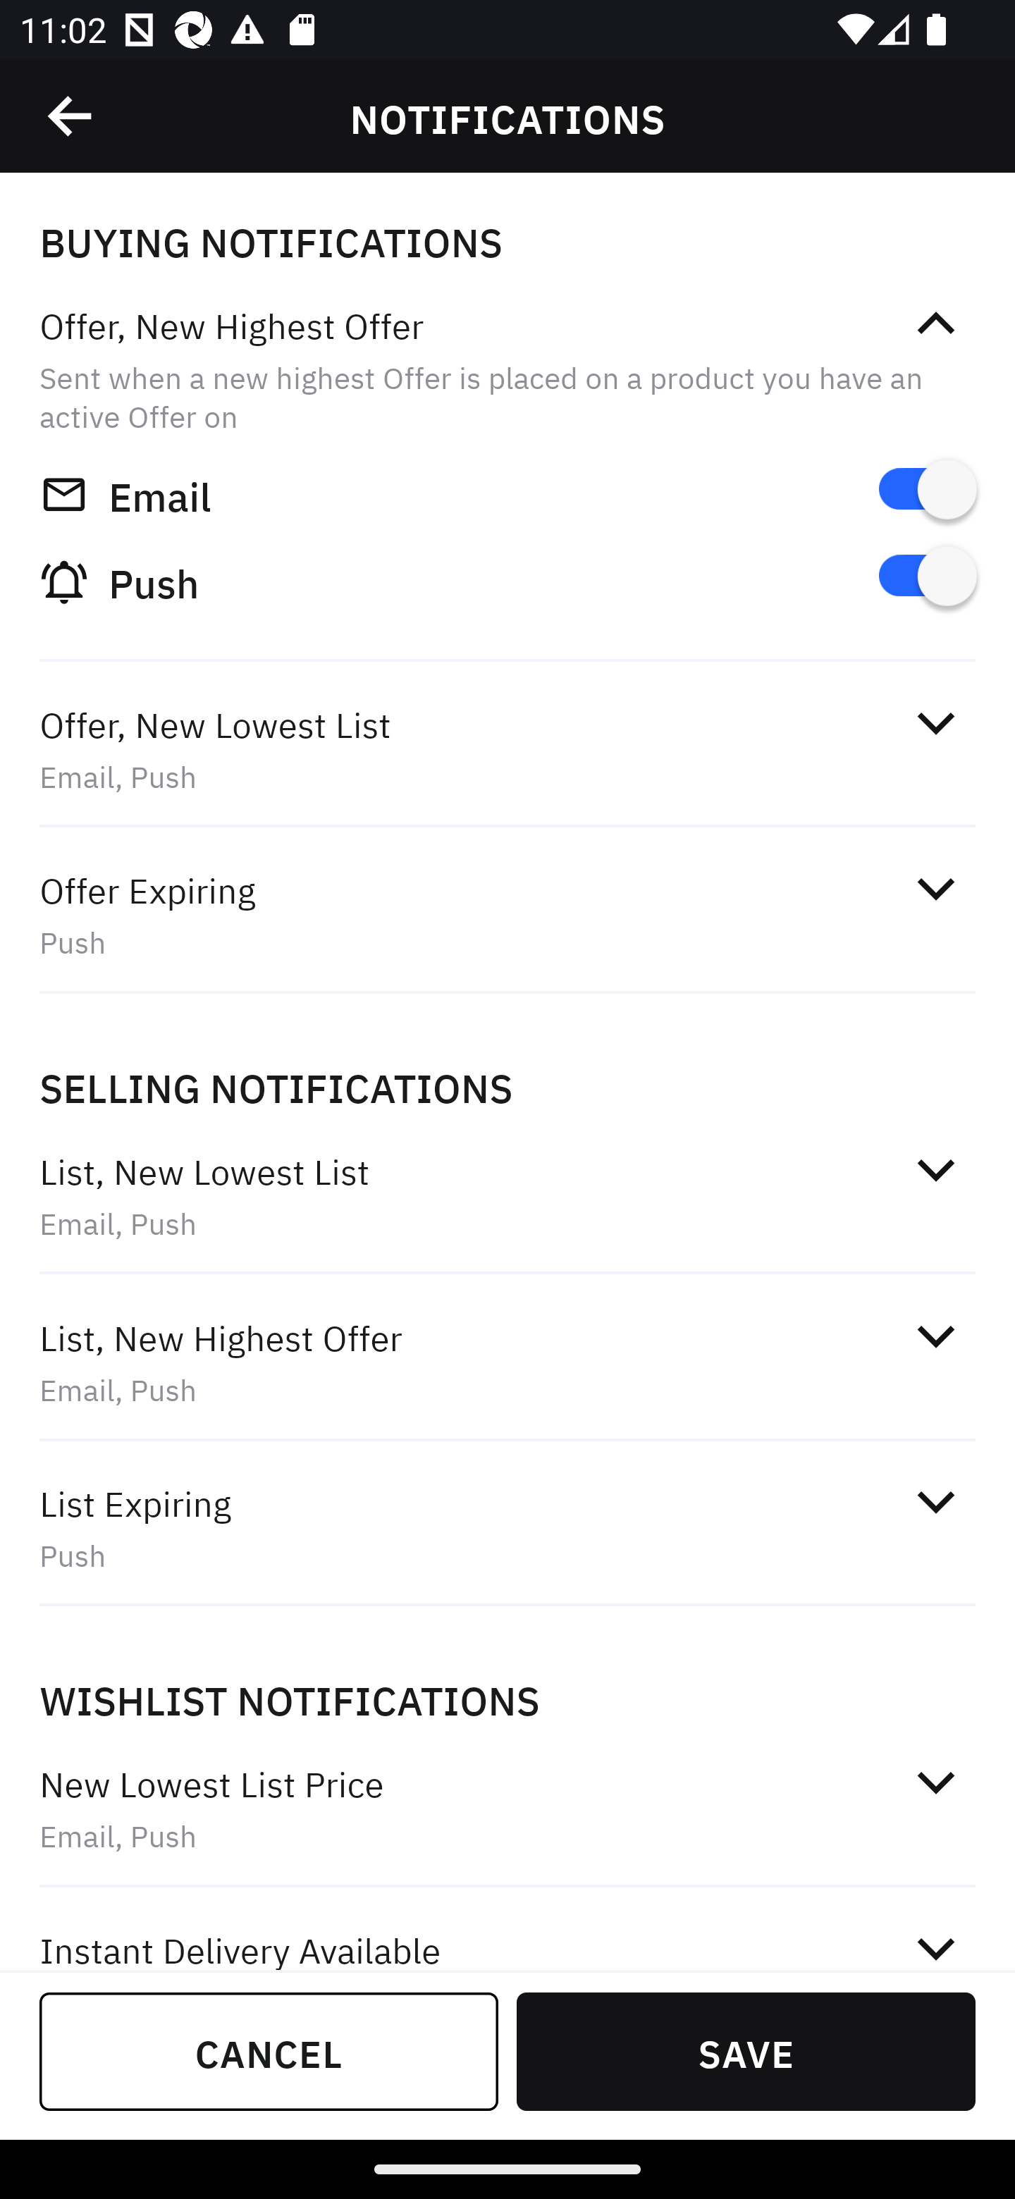  Describe the element at coordinates (508, 750) in the screenshot. I see `Offer, New Lowest List  Email, Push` at that location.